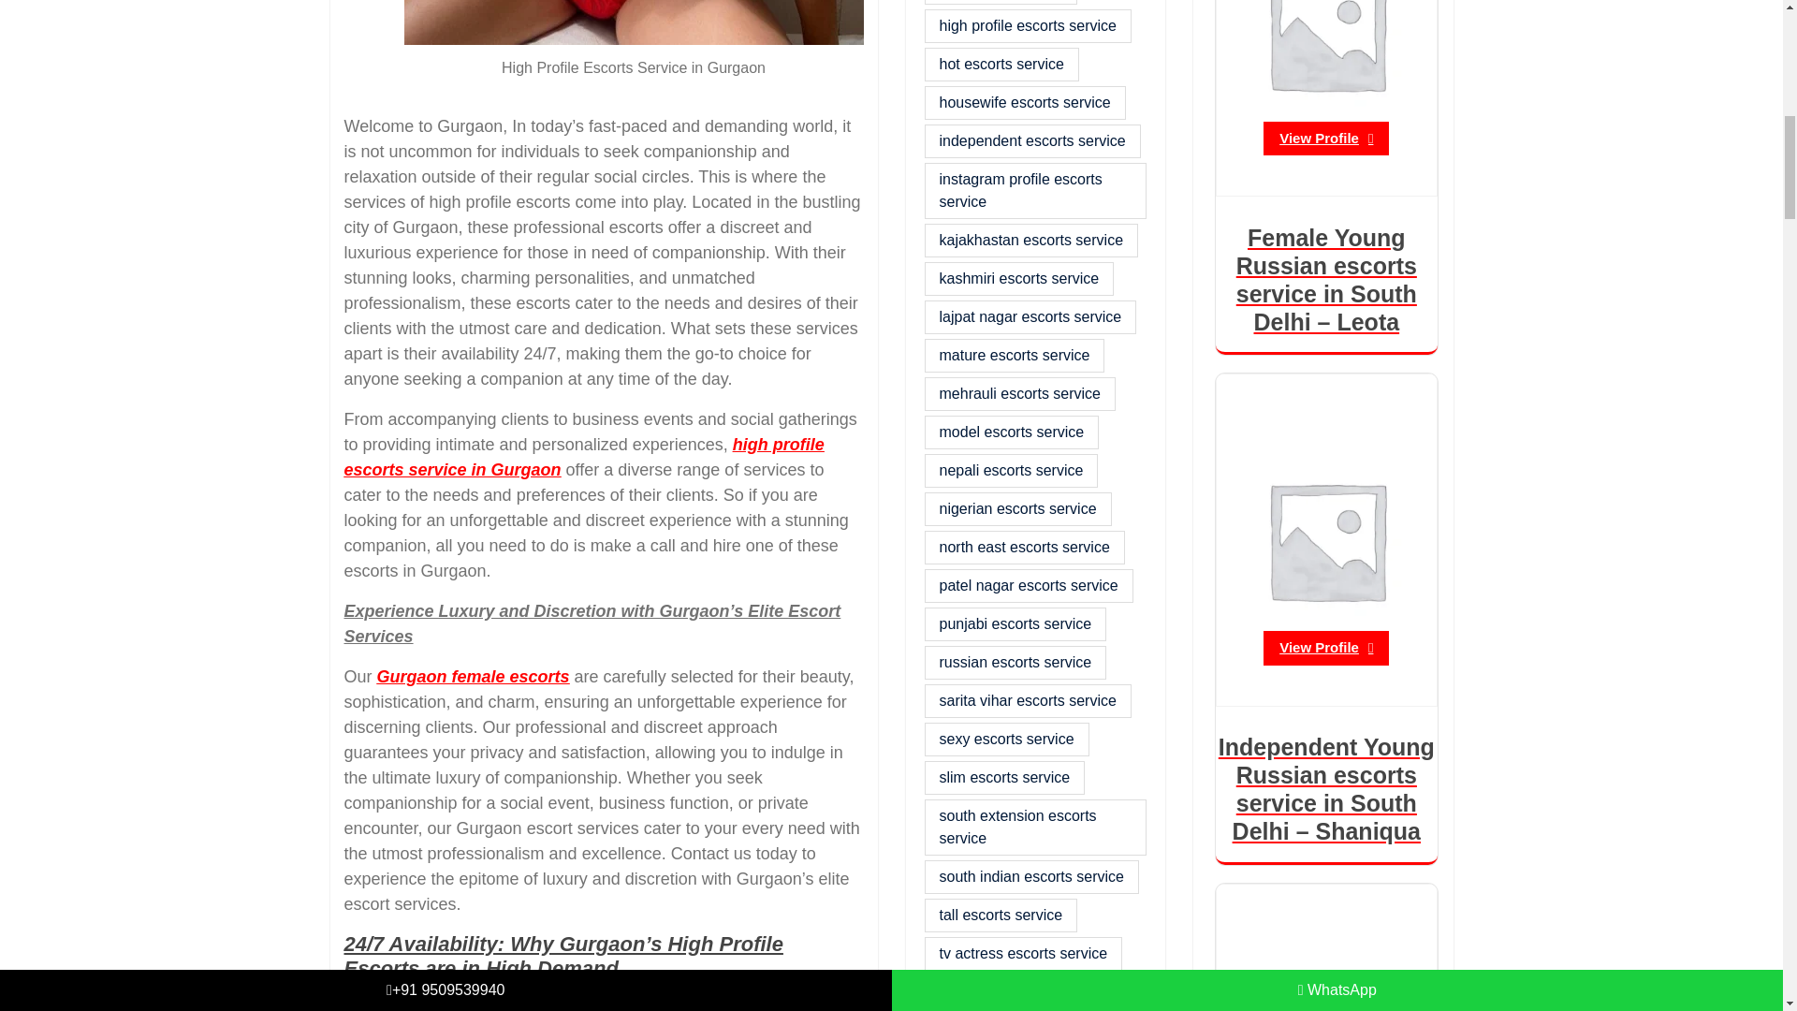 The width and height of the screenshot is (1797, 1011). What do you see at coordinates (584, 457) in the screenshot?
I see `high profile escorts service in Gurgaon` at bounding box center [584, 457].